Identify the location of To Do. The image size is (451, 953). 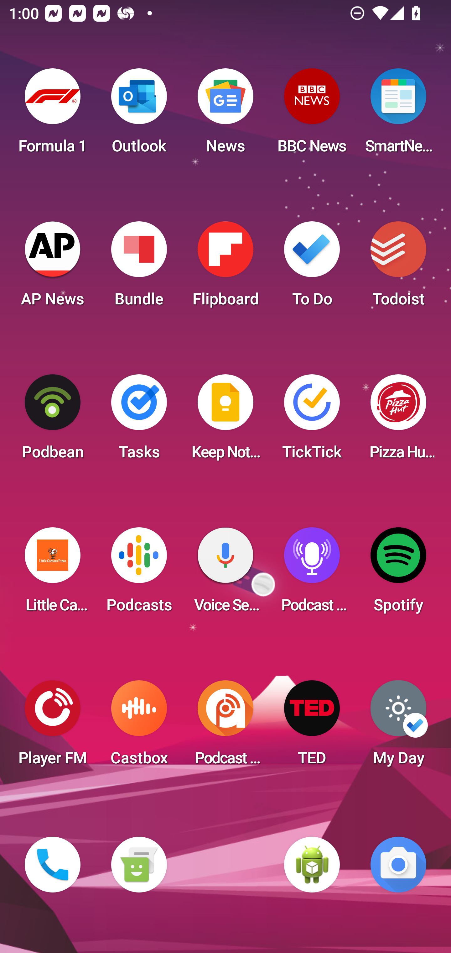
(312, 268).